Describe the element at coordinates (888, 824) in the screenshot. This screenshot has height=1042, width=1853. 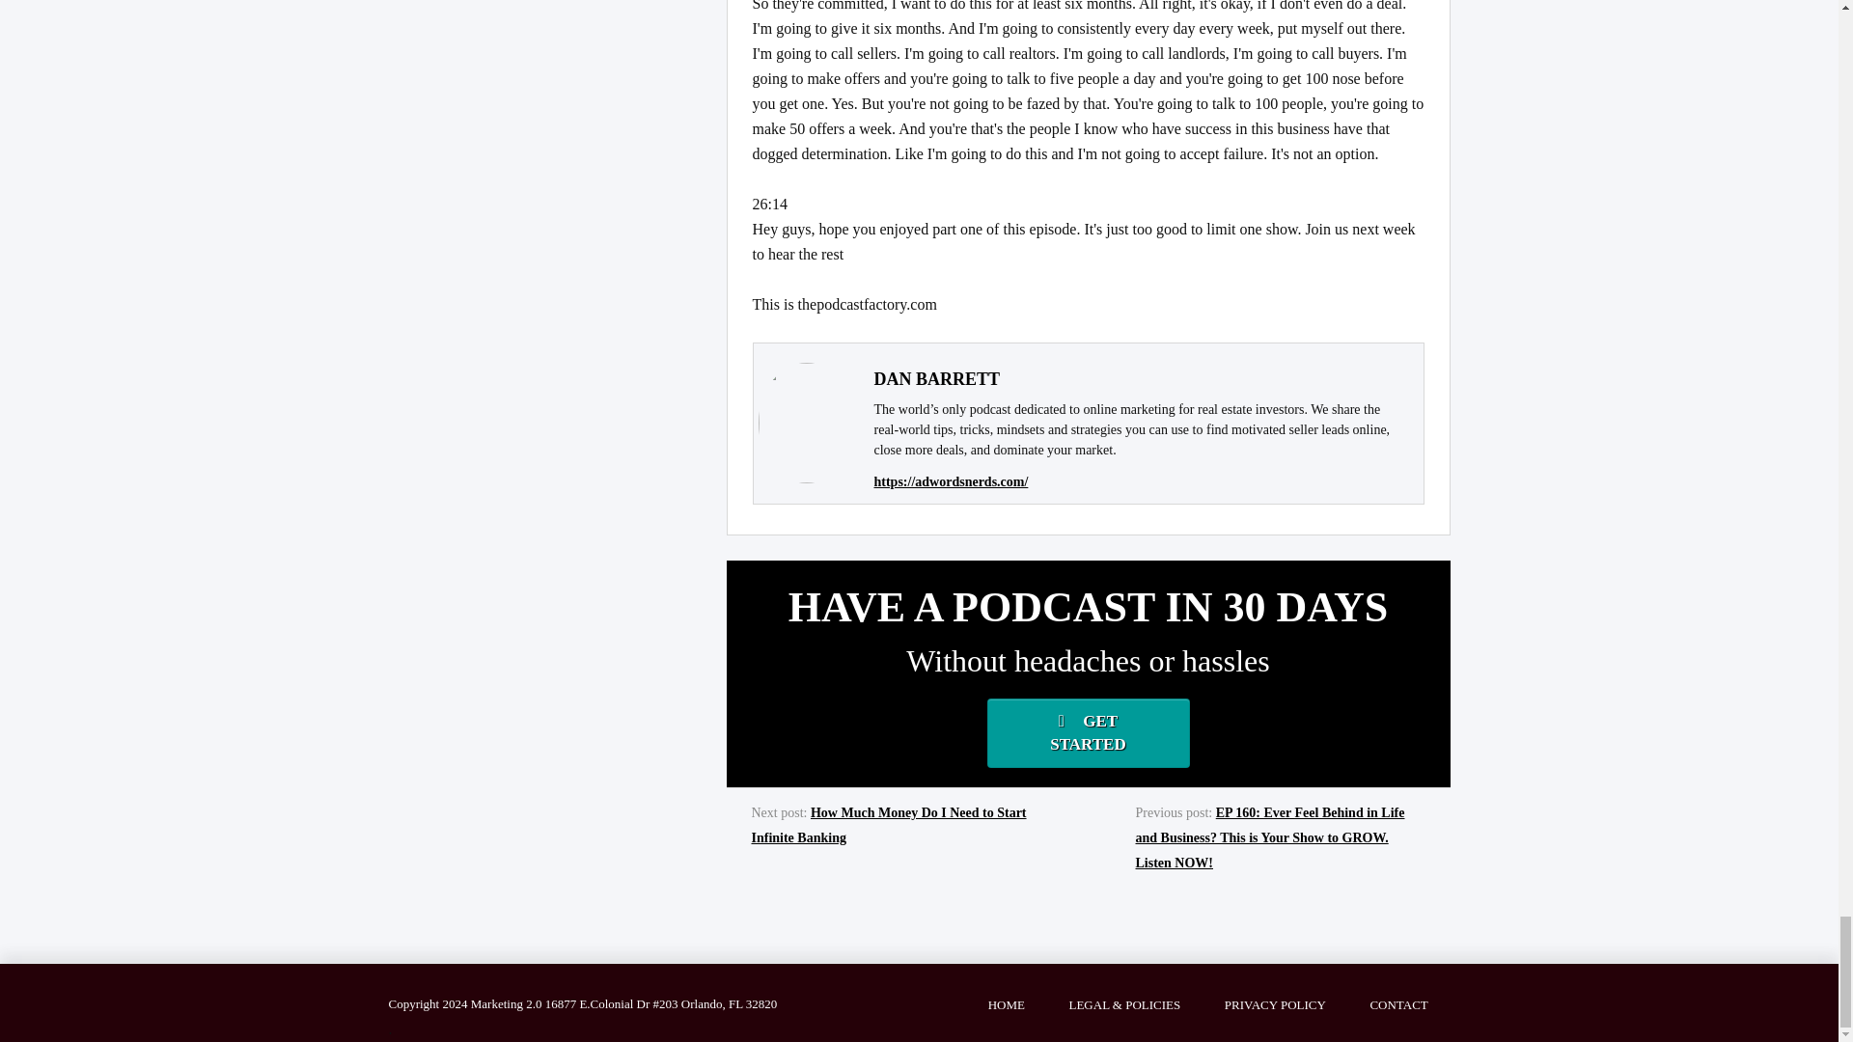
I see `How Much Money Do I Need to Start Infinite Banking` at that location.